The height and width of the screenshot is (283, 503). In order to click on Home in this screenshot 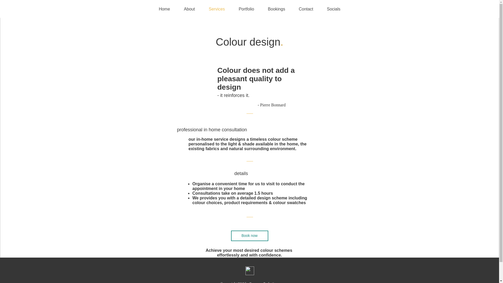, I will do `click(164, 9)`.